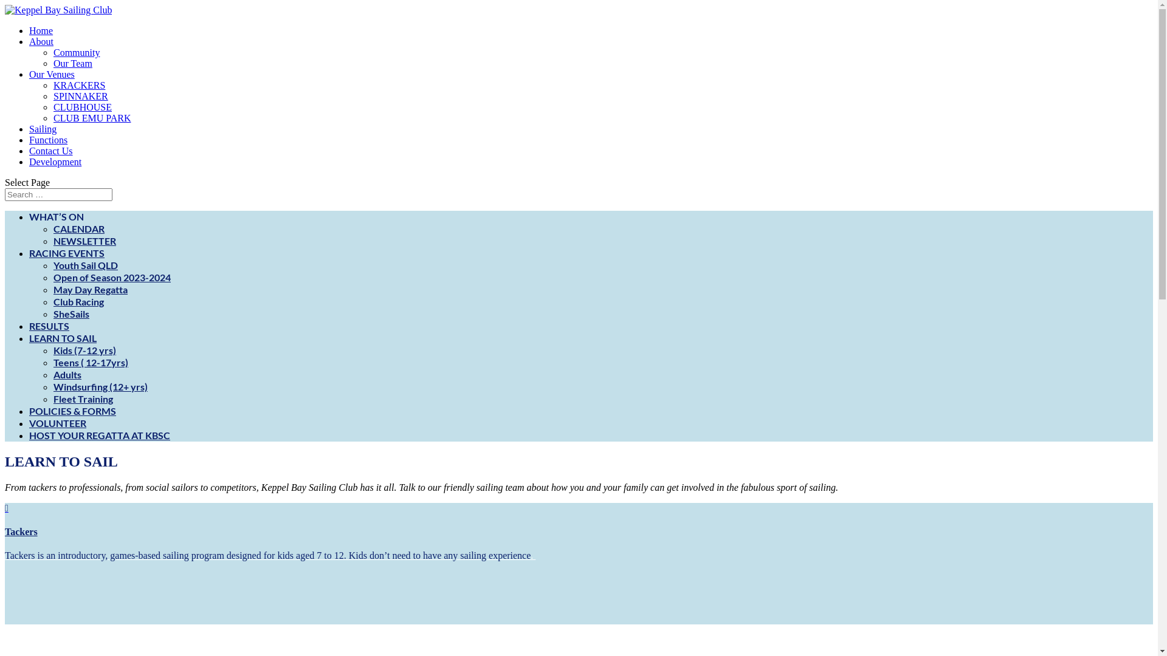 This screenshot has height=656, width=1167. Describe the element at coordinates (86, 265) in the screenshot. I see `Youth Sail QLD` at that location.